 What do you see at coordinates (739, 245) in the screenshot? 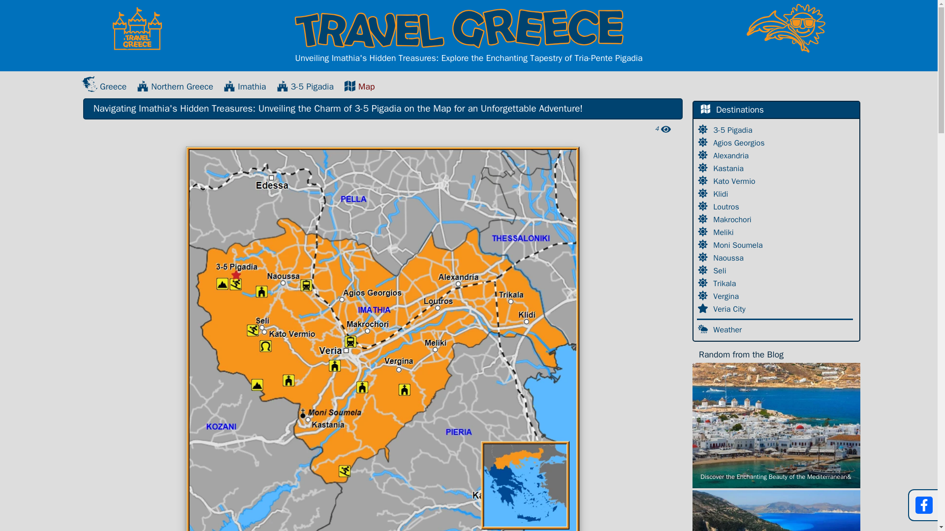
I see `Moni Soumela` at bounding box center [739, 245].